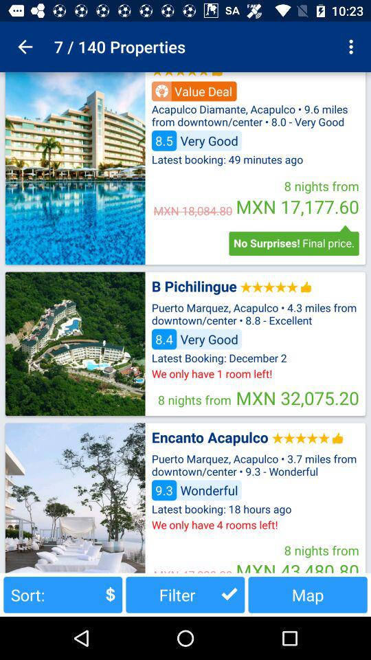  I want to click on click in the image, so click(75, 344).